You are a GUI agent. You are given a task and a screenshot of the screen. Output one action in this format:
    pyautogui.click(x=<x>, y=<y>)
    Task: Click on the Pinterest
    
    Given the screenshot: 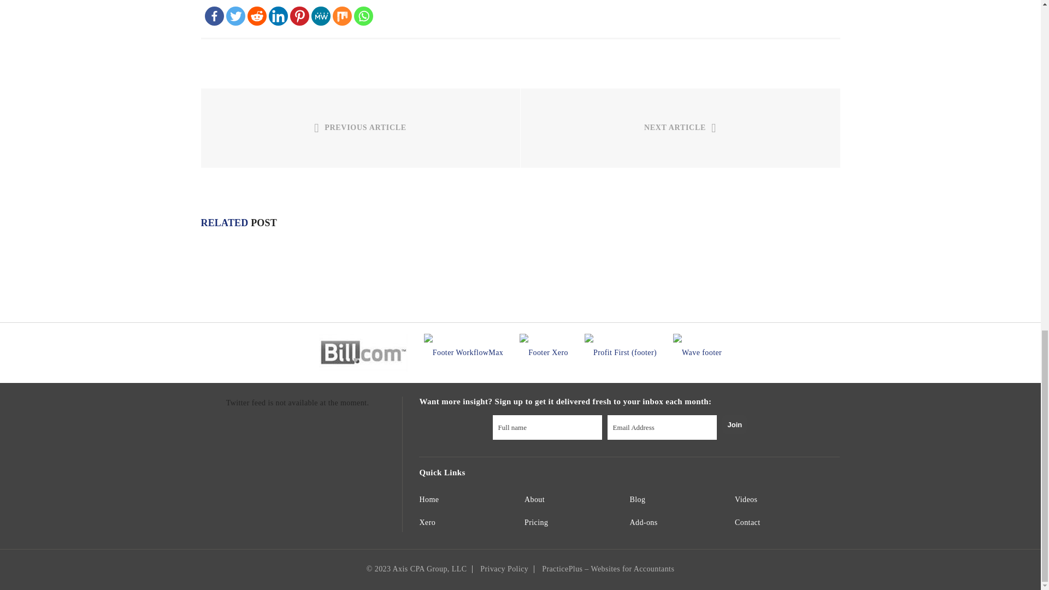 What is the action you would take?
    pyautogui.click(x=298, y=16)
    